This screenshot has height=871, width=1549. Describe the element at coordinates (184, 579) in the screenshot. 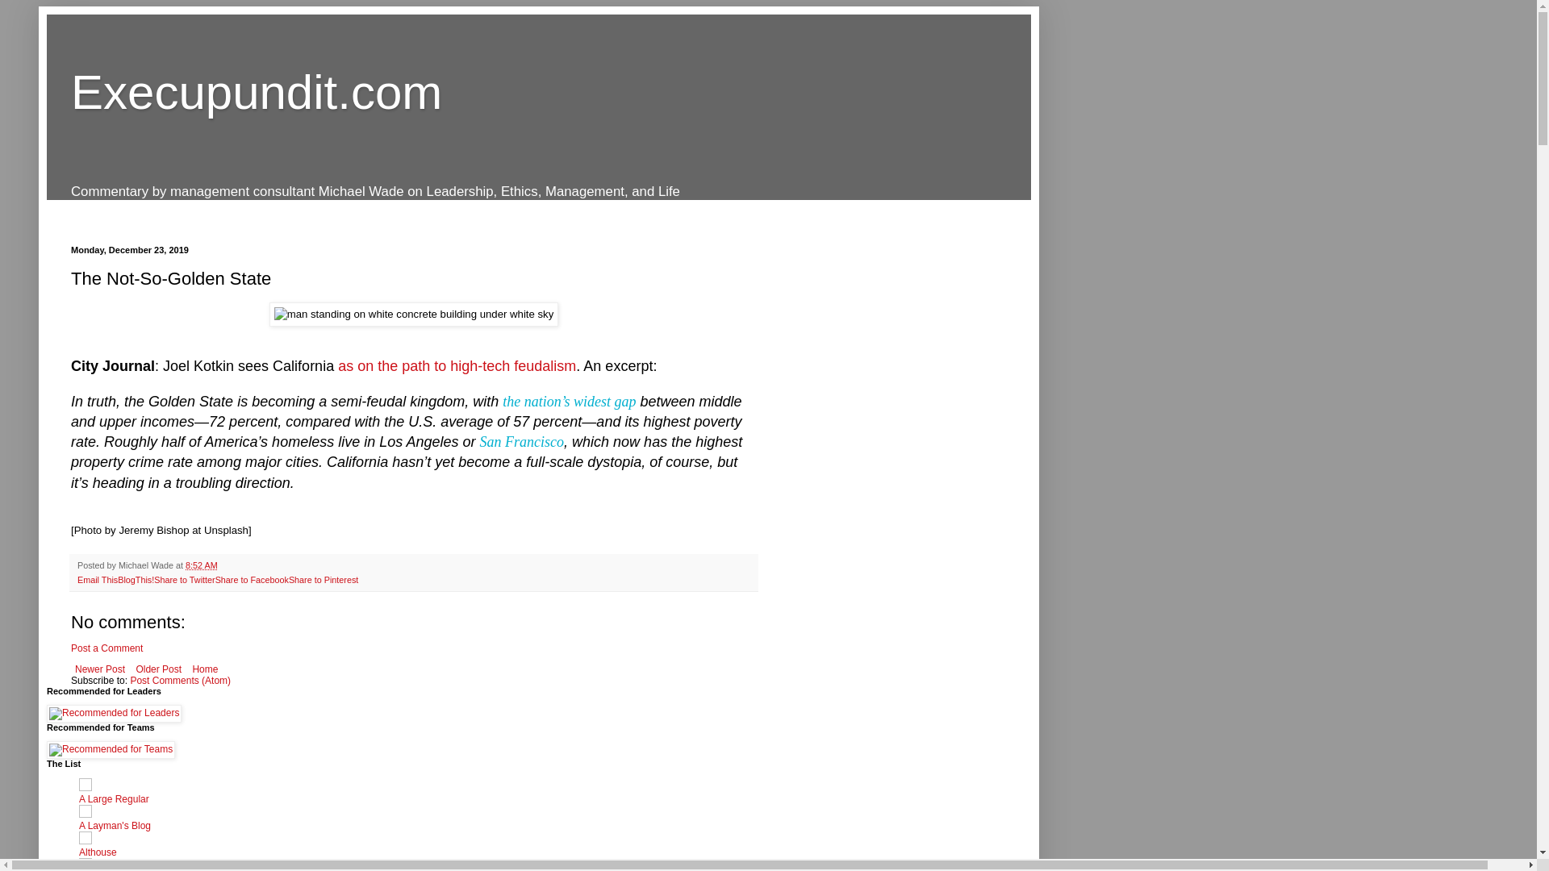

I see `Share to Twitter` at that location.